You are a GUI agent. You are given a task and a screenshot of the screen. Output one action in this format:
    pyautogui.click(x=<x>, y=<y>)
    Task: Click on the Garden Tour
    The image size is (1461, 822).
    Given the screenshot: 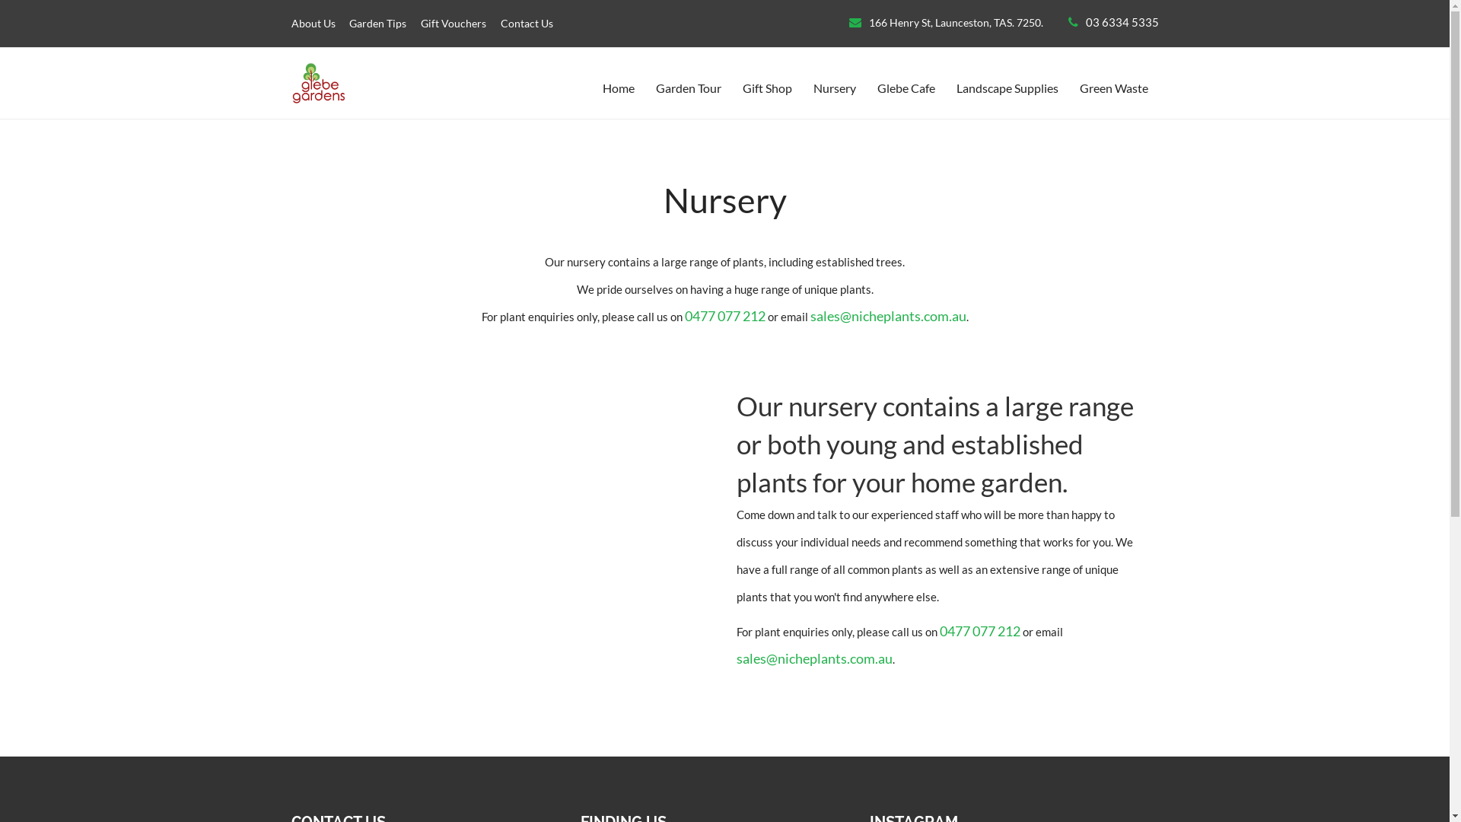 What is the action you would take?
    pyautogui.click(x=699, y=88)
    